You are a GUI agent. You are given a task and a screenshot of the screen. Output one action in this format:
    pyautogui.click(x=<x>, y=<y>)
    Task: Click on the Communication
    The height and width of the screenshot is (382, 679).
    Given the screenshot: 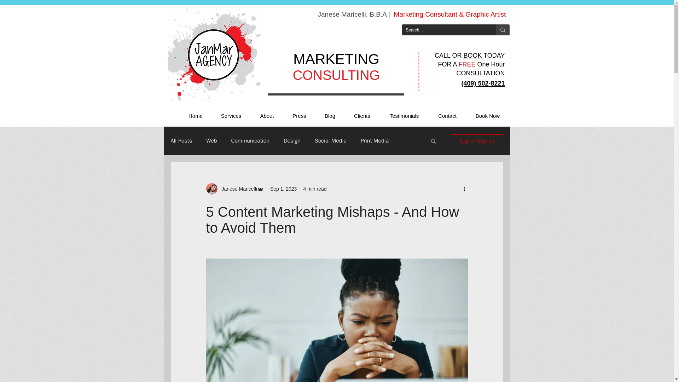 What is the action you would take?
    pyautogui.click(x=250, y=141)
    